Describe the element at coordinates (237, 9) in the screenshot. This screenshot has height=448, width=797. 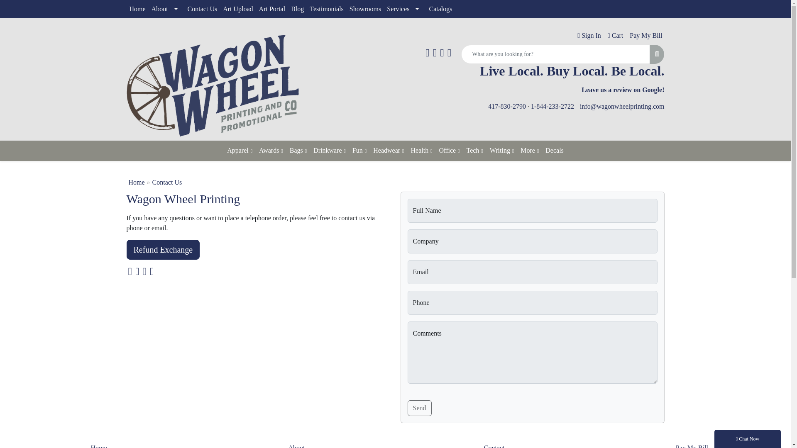
I see `Art Upload` at that location.